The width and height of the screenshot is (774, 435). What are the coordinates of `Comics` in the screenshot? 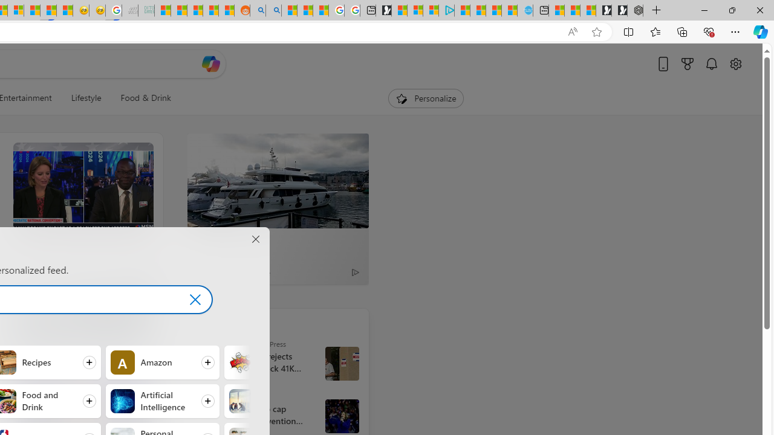 It's located at (241, 362).